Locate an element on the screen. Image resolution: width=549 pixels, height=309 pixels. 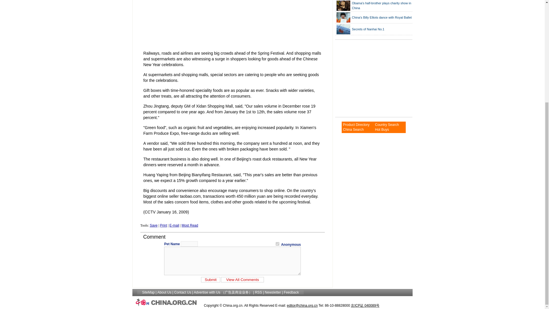
E-mail is located at coordinates (174, 225).